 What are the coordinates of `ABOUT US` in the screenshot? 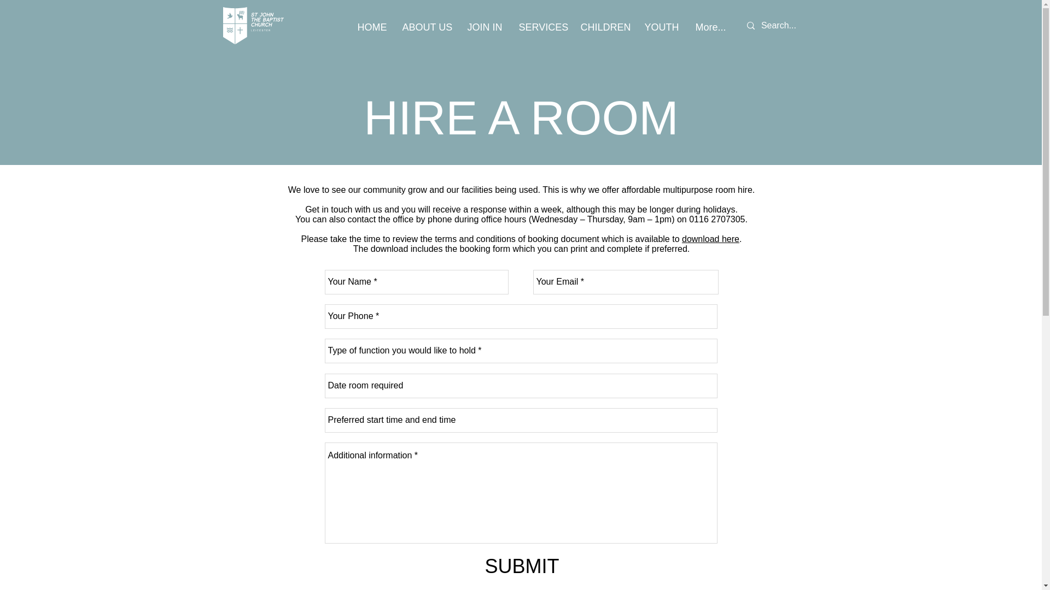 It's located at (427, 27).